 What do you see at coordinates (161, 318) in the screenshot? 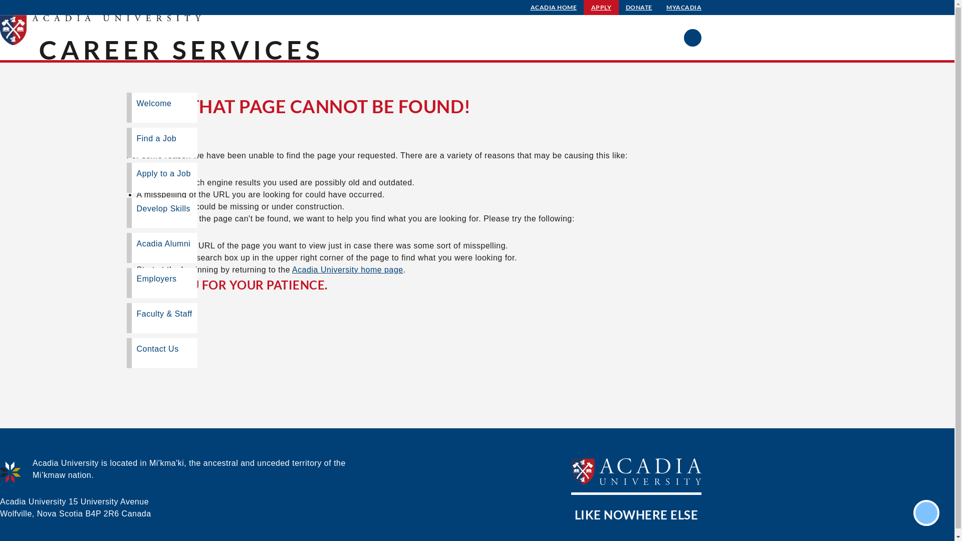
I see `Faculty & Staff` at bounding box center [161, 318].